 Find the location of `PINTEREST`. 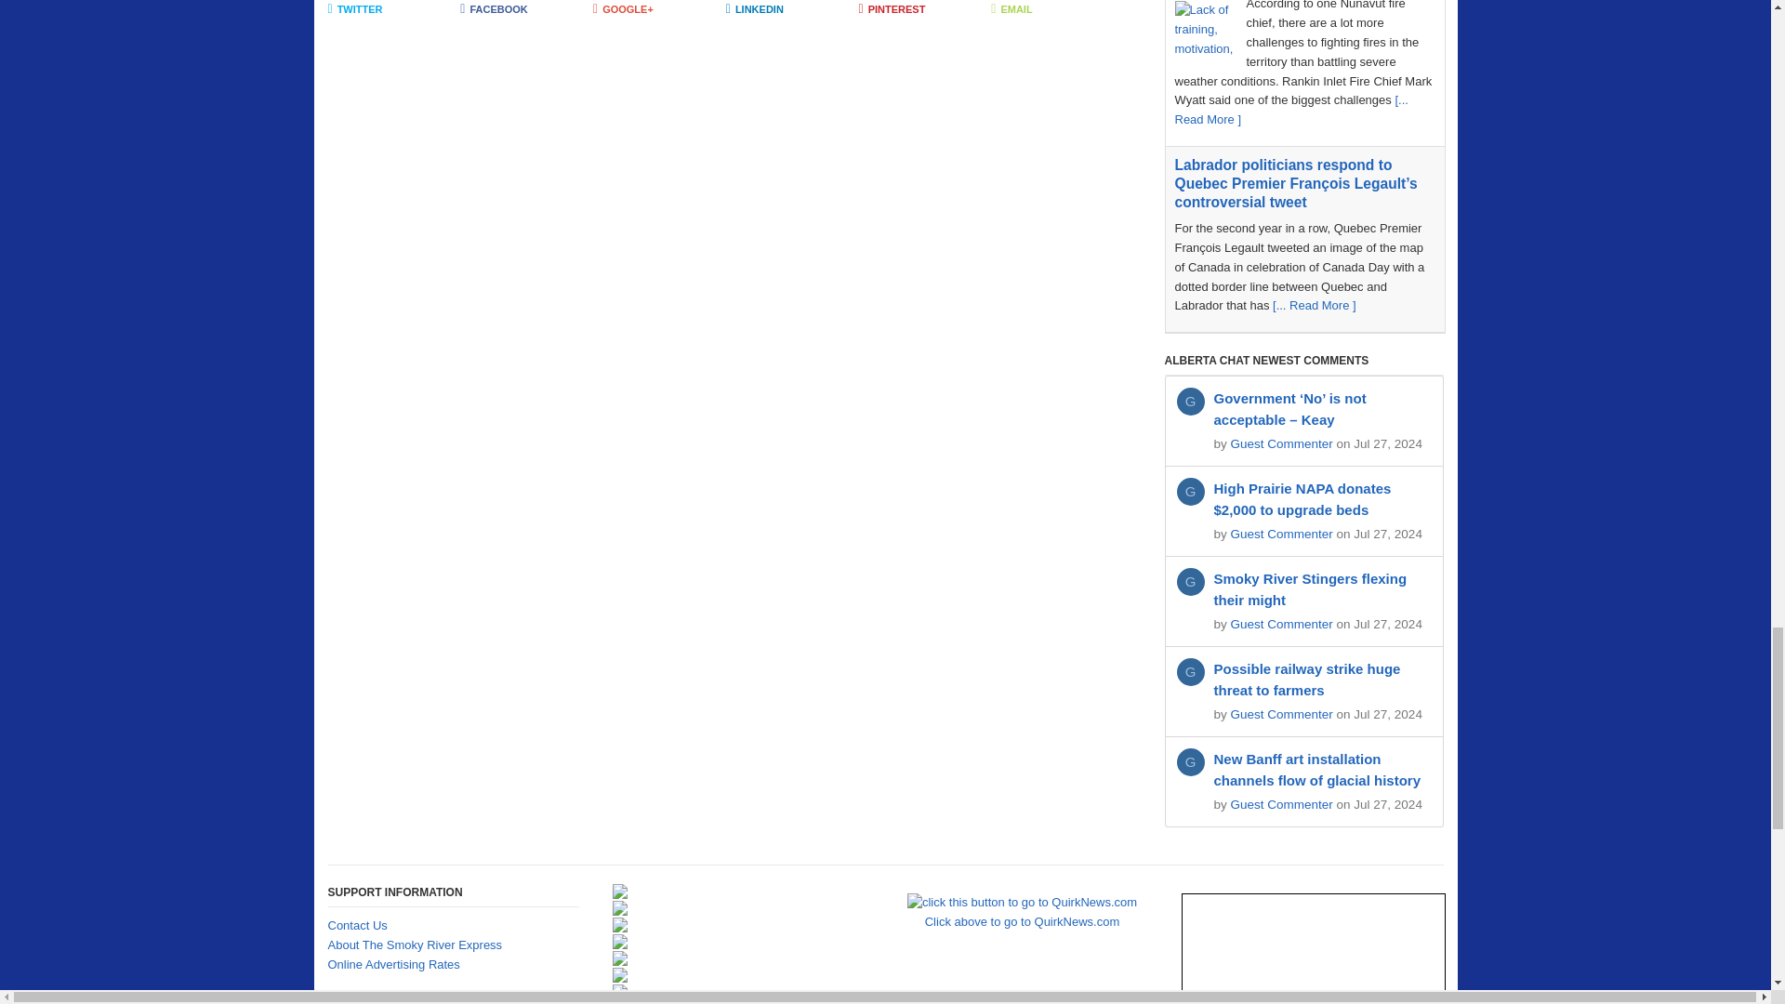

PINTEREST is located at coordinates (925, 10).